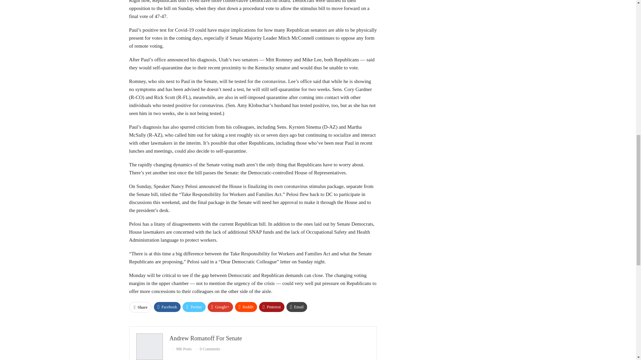 The height and width of the screenshot is (360, 641). Describe the element at coordinates (167, 307) in the screenshot. I see `Facebook` at that location.